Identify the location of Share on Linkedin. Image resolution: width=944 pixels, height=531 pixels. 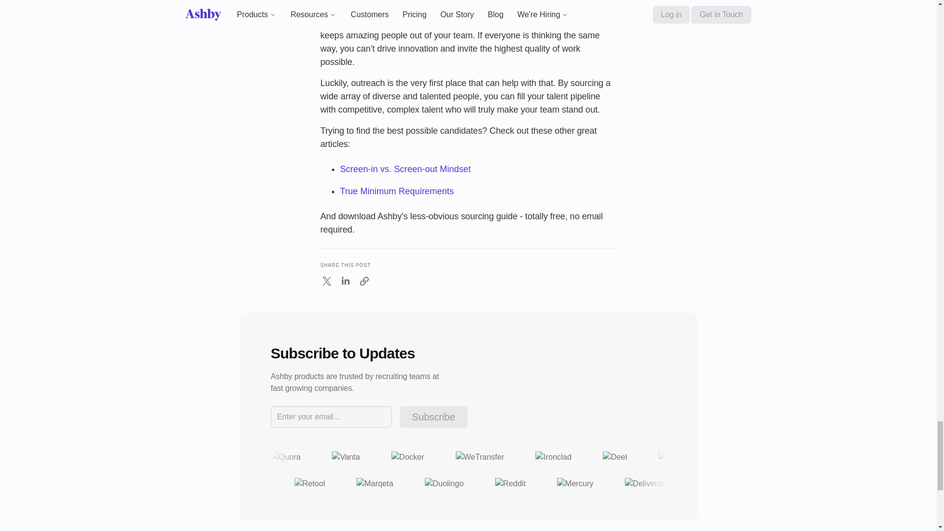
(345, 283).